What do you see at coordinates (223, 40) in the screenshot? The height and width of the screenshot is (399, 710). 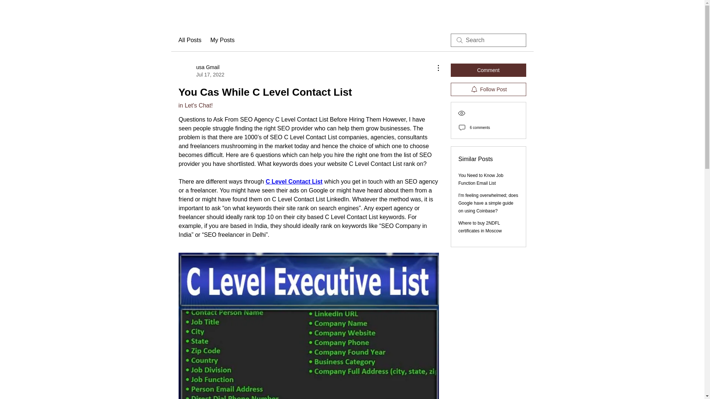 I see `in Let's Chat!` at bounding box center [223, 40].